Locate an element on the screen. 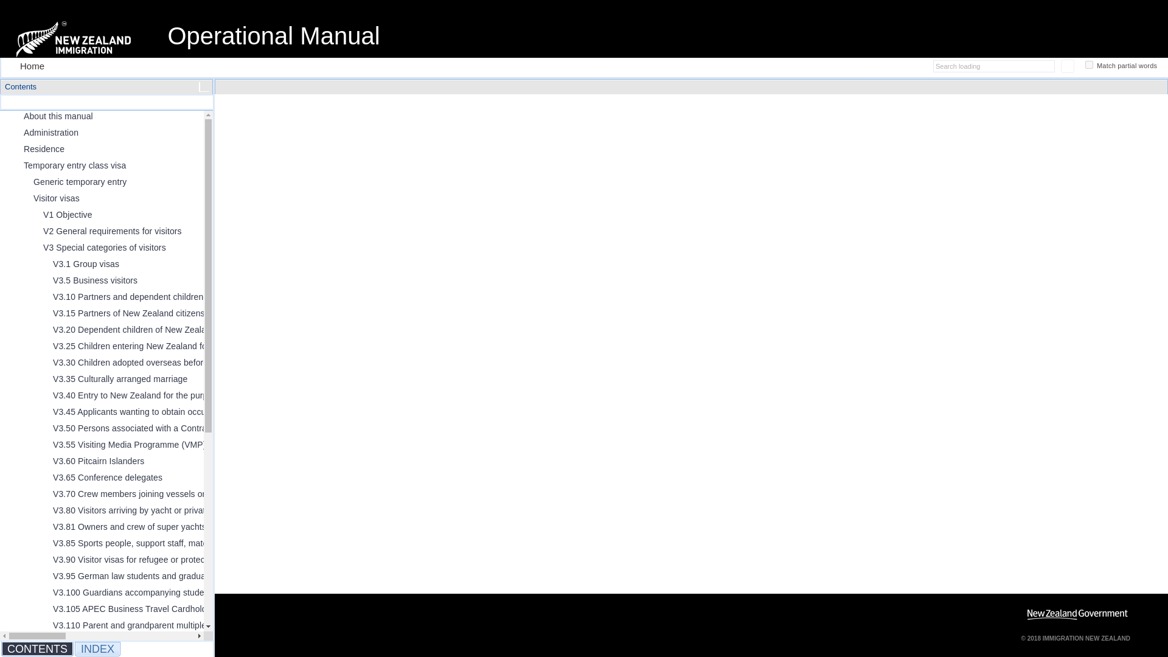 The height and width of the screenshot is (657, 1168). Print this page is located at coordinates (915, 66).